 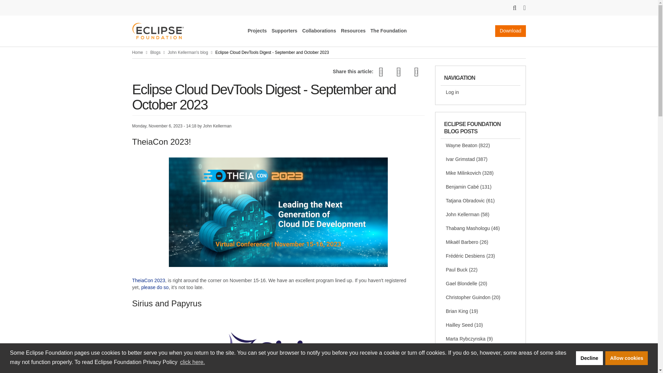 What do you see at coordinates (589, 358) in the screenshot?
I see `Decline` at bounding box center [589, 358].